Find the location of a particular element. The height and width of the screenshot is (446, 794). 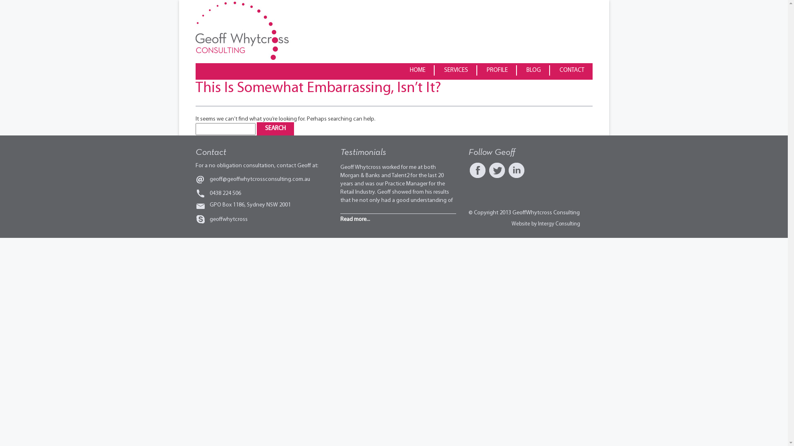

CONTACT is located at coordinates (572, 70).